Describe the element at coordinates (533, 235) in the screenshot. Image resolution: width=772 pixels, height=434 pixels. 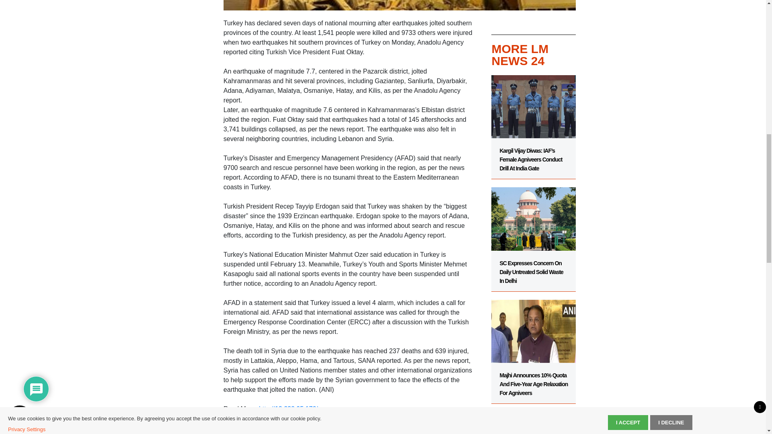
I see `SC Expresses Concern On Daily Untreated Solid Waste In Delhi` at that location.